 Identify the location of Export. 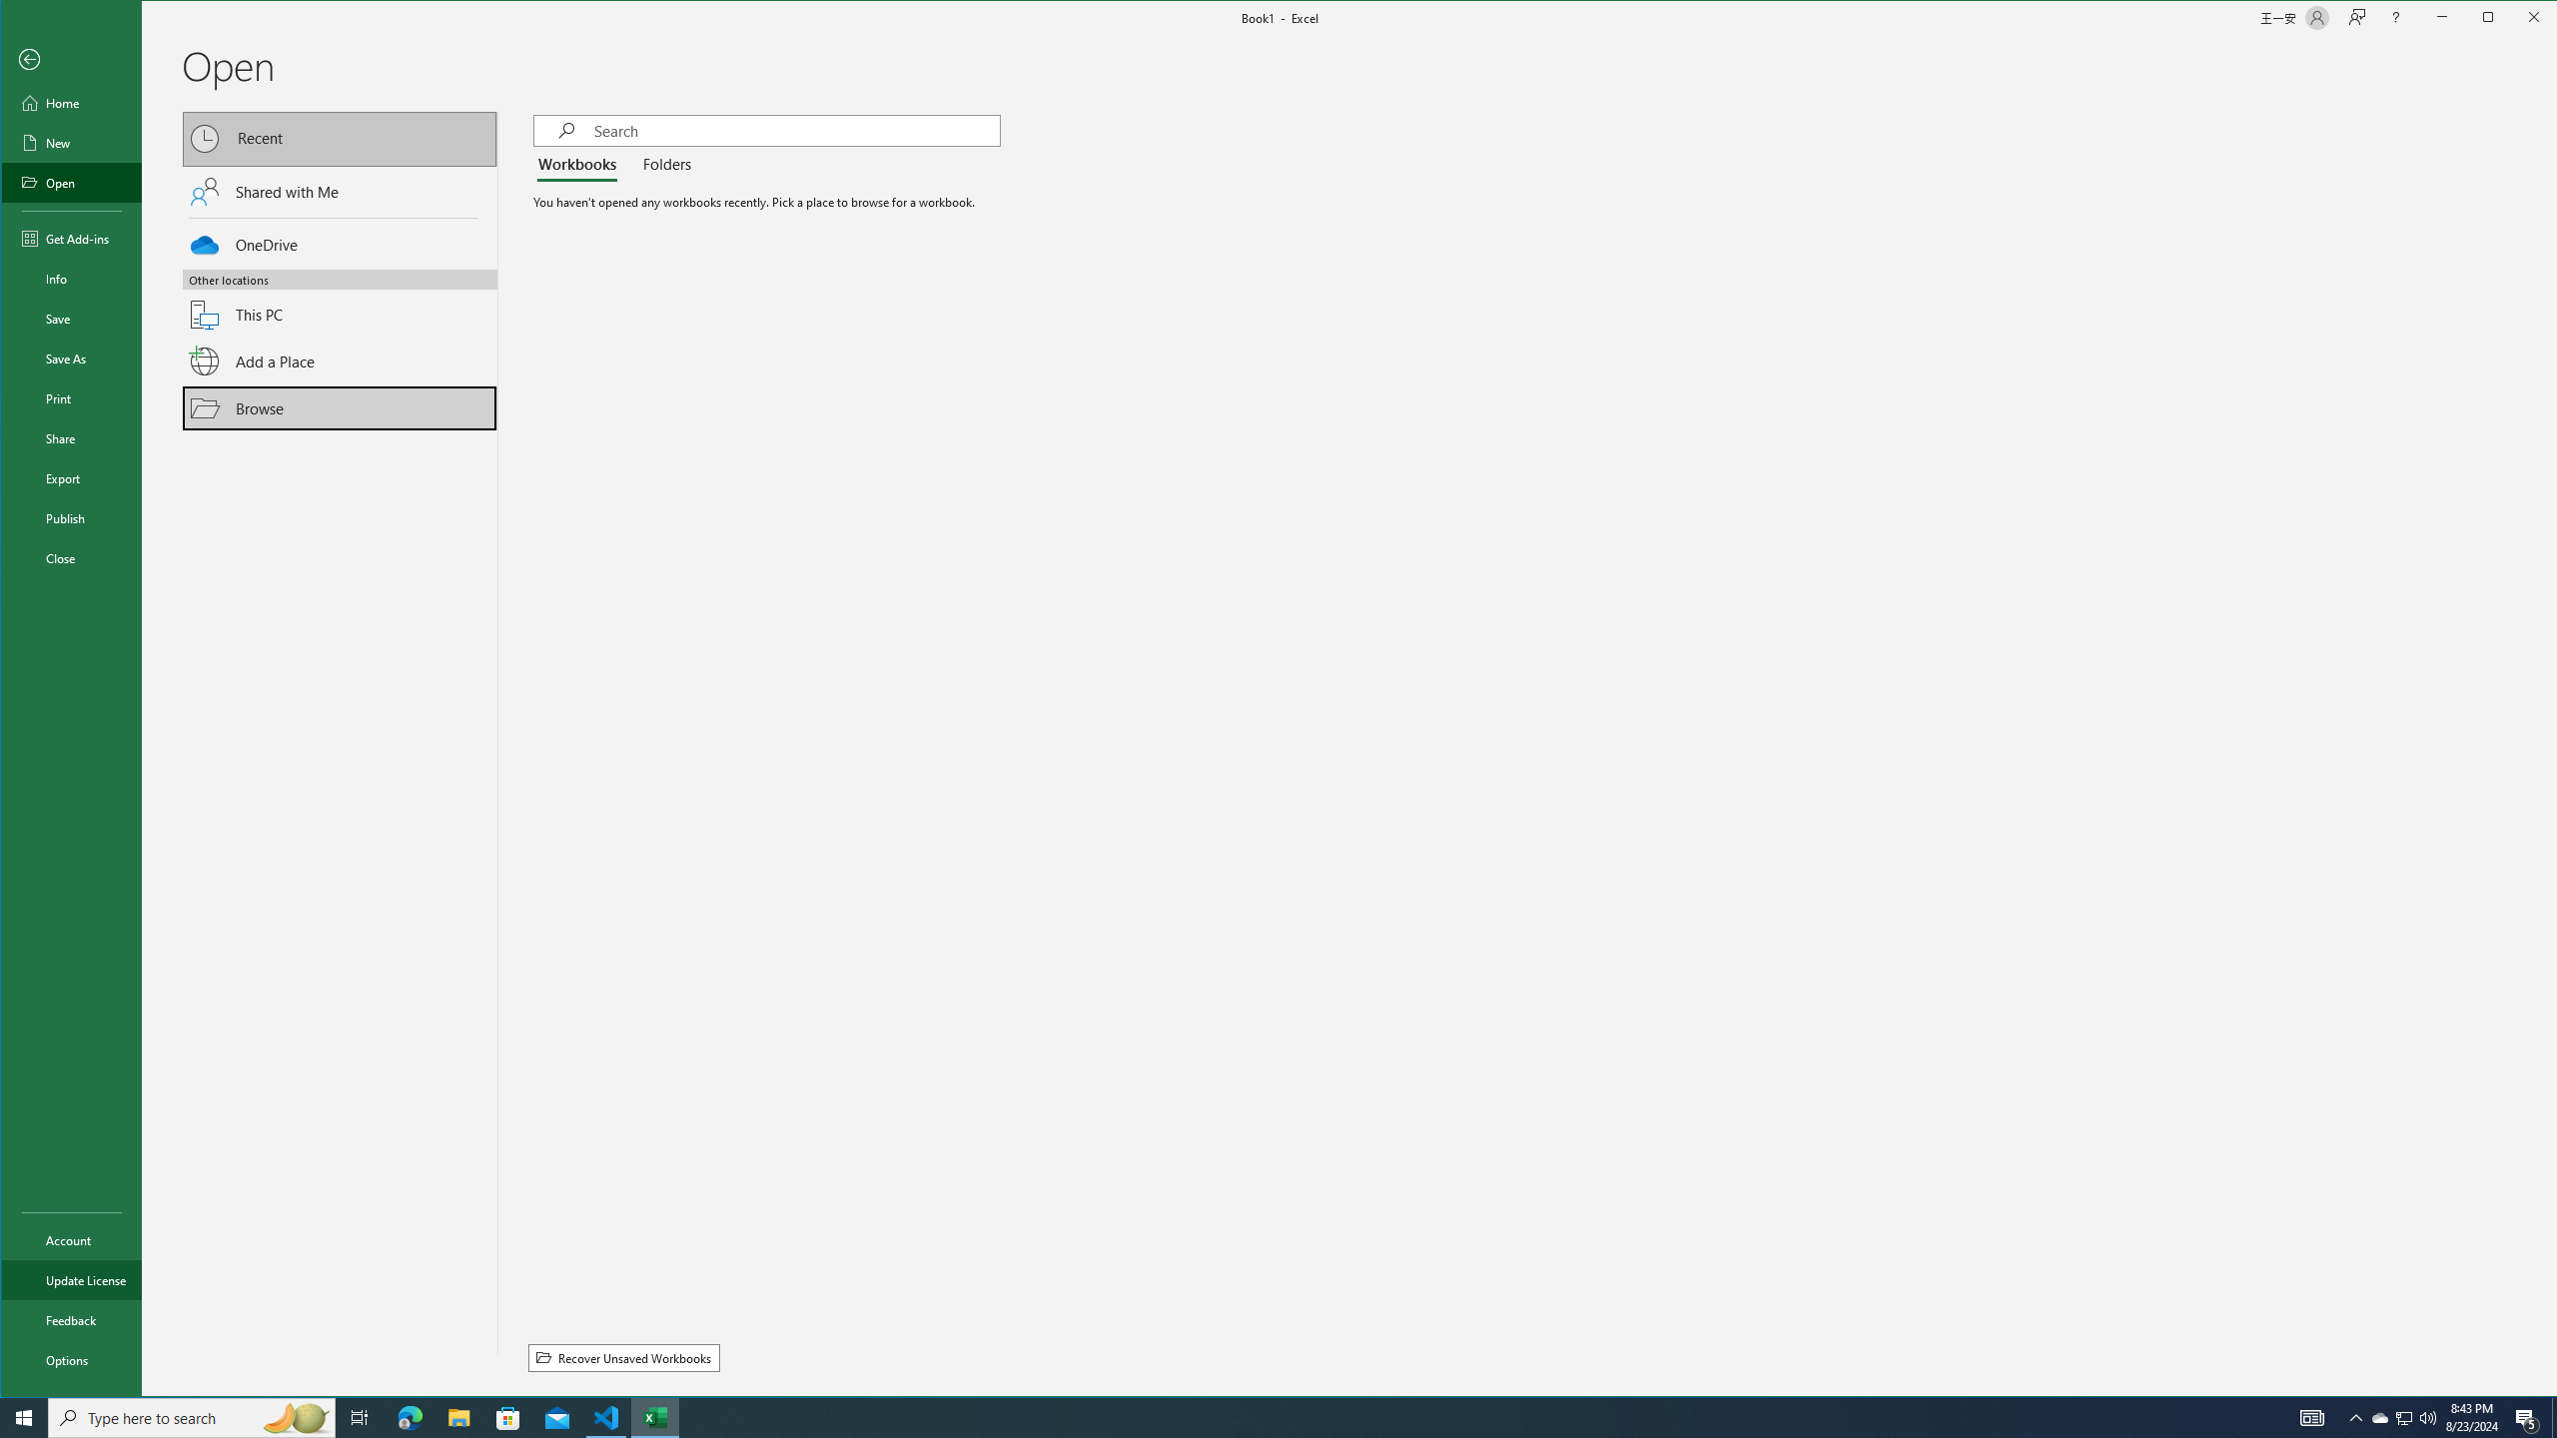
(71, 478).